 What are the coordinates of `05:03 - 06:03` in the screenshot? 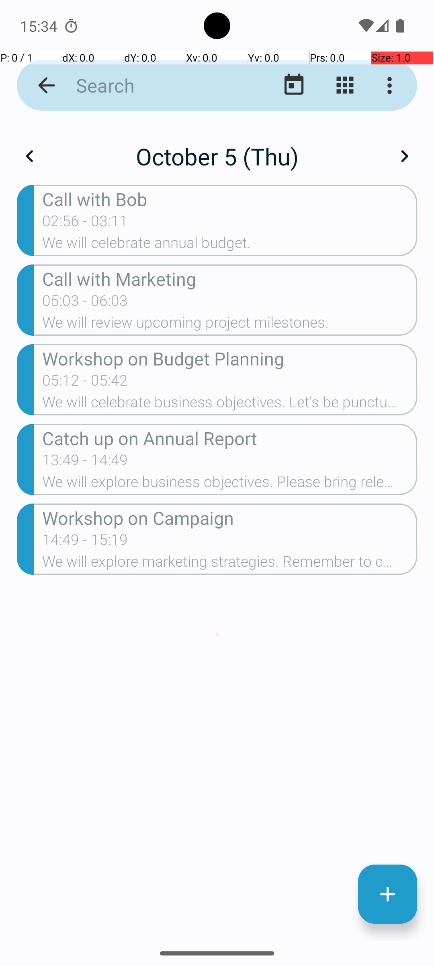 It's located at (85, 303).